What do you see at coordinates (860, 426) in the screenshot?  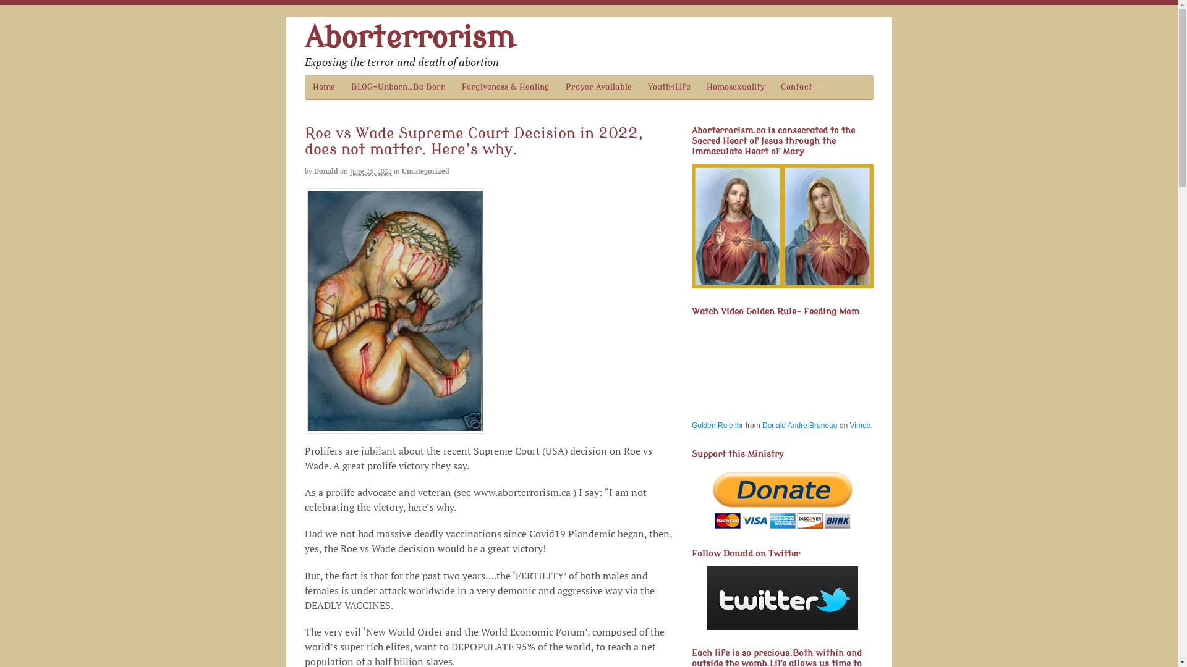 I see `Vimeo` at bounding box center [860, 426].